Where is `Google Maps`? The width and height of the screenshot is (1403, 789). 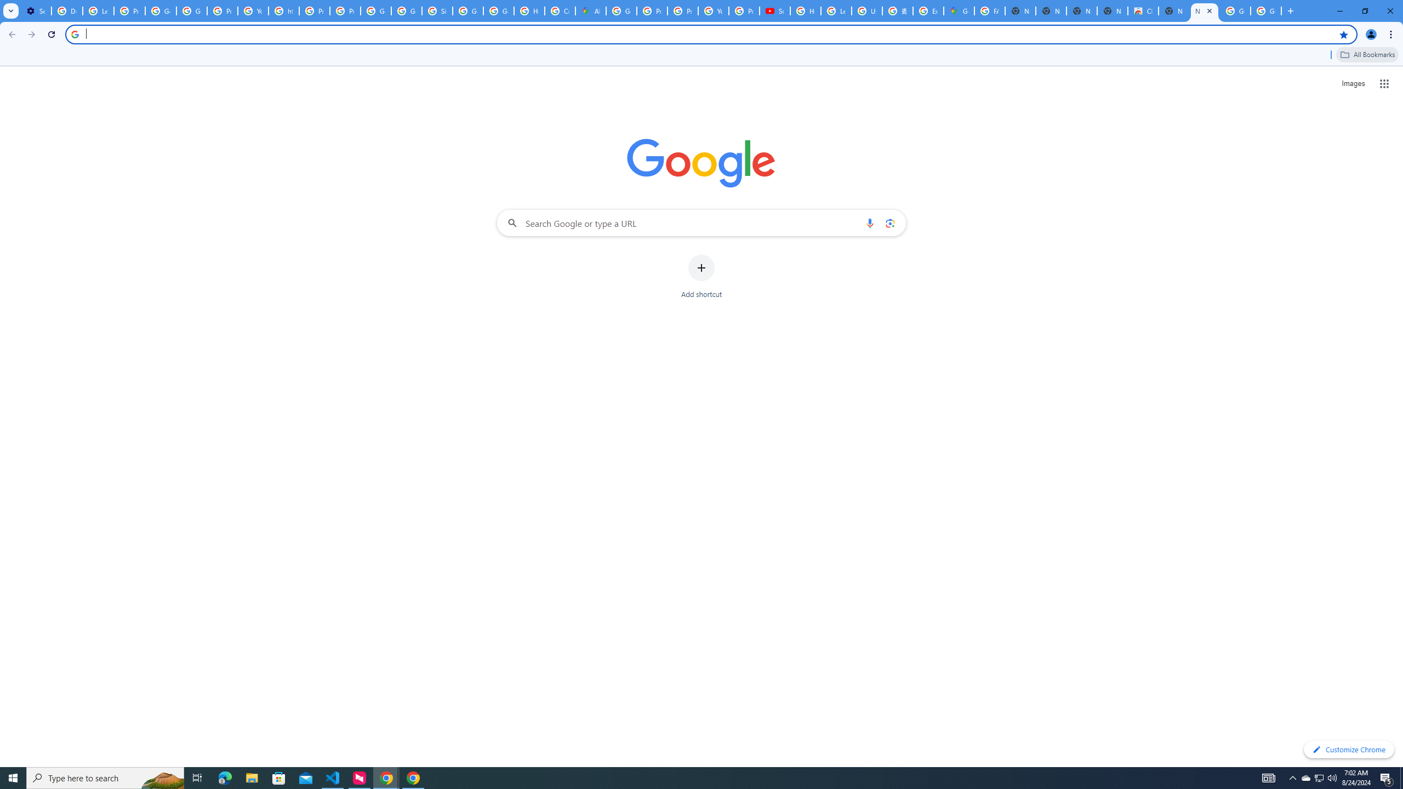 Google Maps is located at coordinates (959, 11).